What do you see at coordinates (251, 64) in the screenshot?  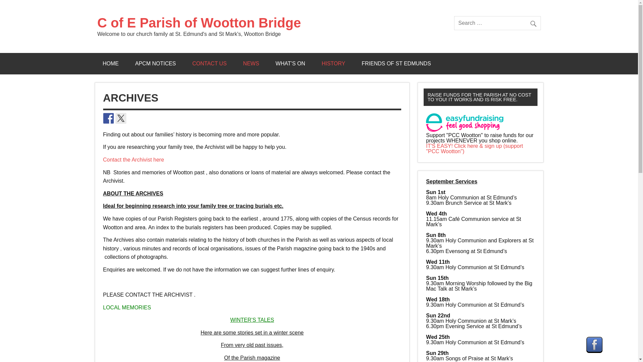 I see `NEWS` at bounding box center [251, 64].